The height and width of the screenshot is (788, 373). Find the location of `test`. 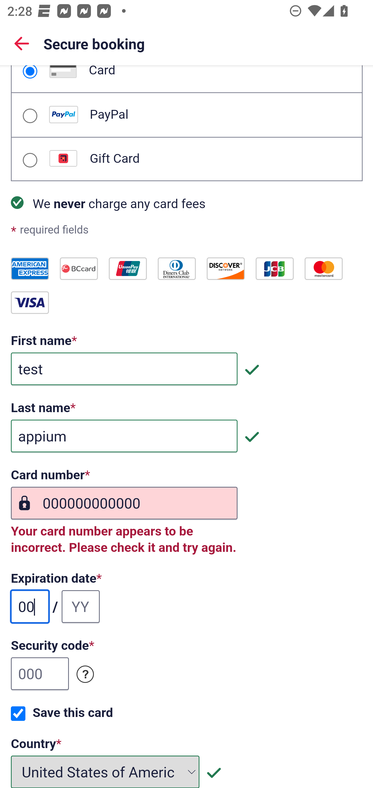

test is located at coordinates (124, 369).